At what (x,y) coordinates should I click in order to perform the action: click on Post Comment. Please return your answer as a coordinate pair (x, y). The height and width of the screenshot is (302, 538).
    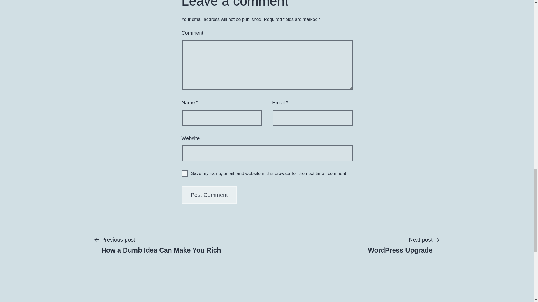
    Looking at the image, I should click on (209, 195).